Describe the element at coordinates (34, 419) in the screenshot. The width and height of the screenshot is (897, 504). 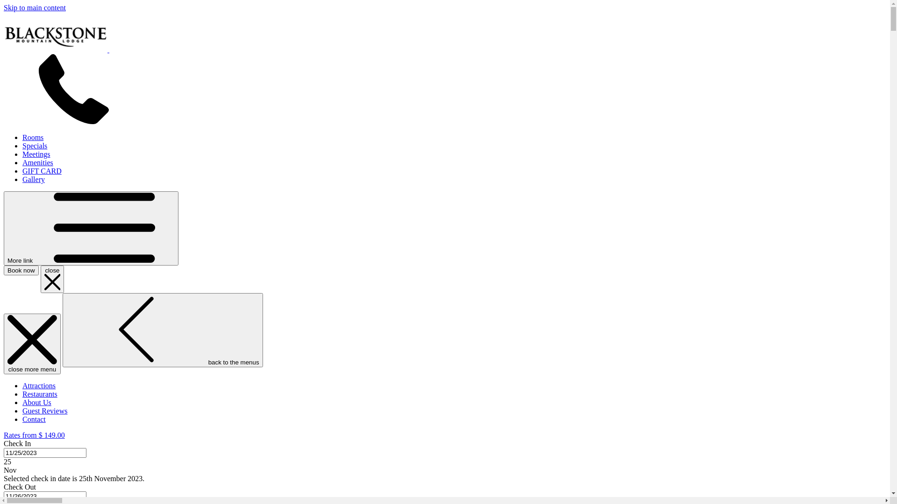
I see `Contact` at that location.